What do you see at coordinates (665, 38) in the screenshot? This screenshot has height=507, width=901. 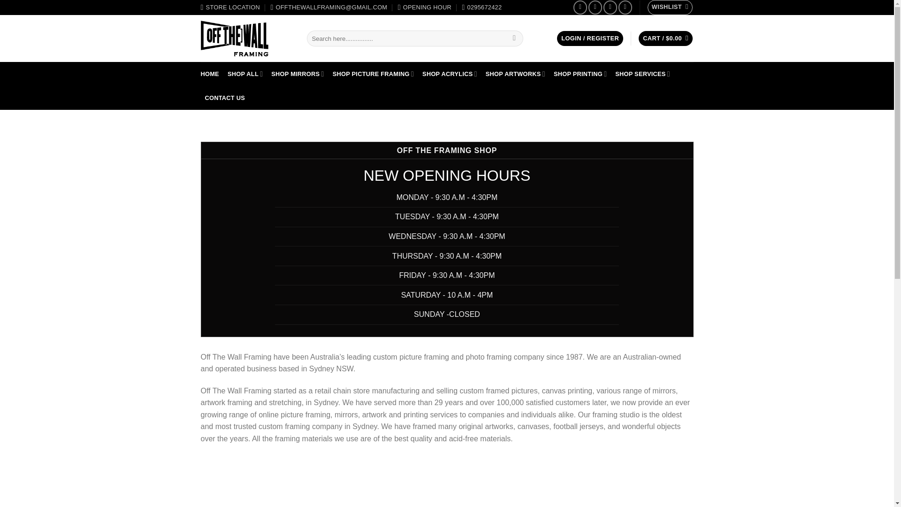 I see `Cart` at bounding box center [665, 38].